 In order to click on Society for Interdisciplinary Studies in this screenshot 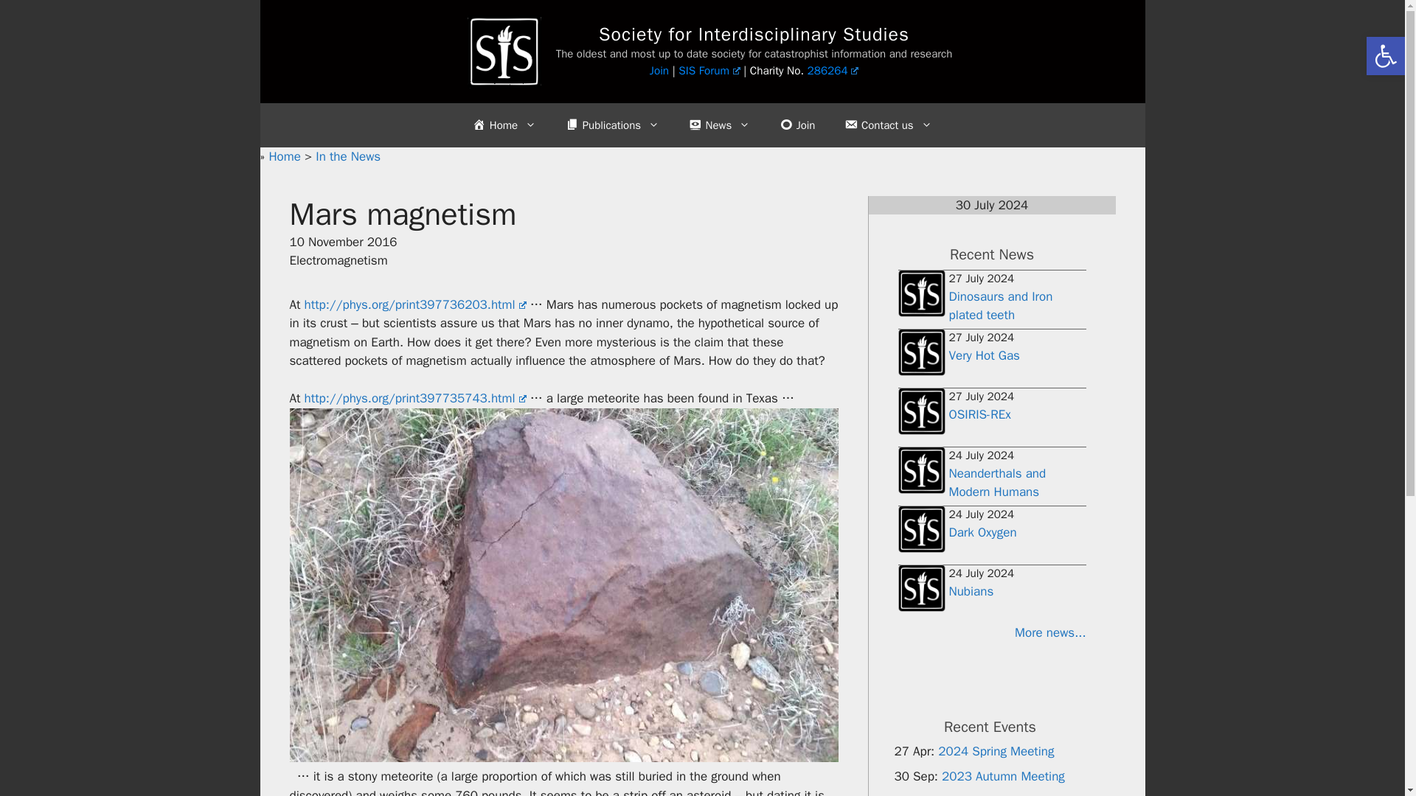, I will do `click(754, 34)`.